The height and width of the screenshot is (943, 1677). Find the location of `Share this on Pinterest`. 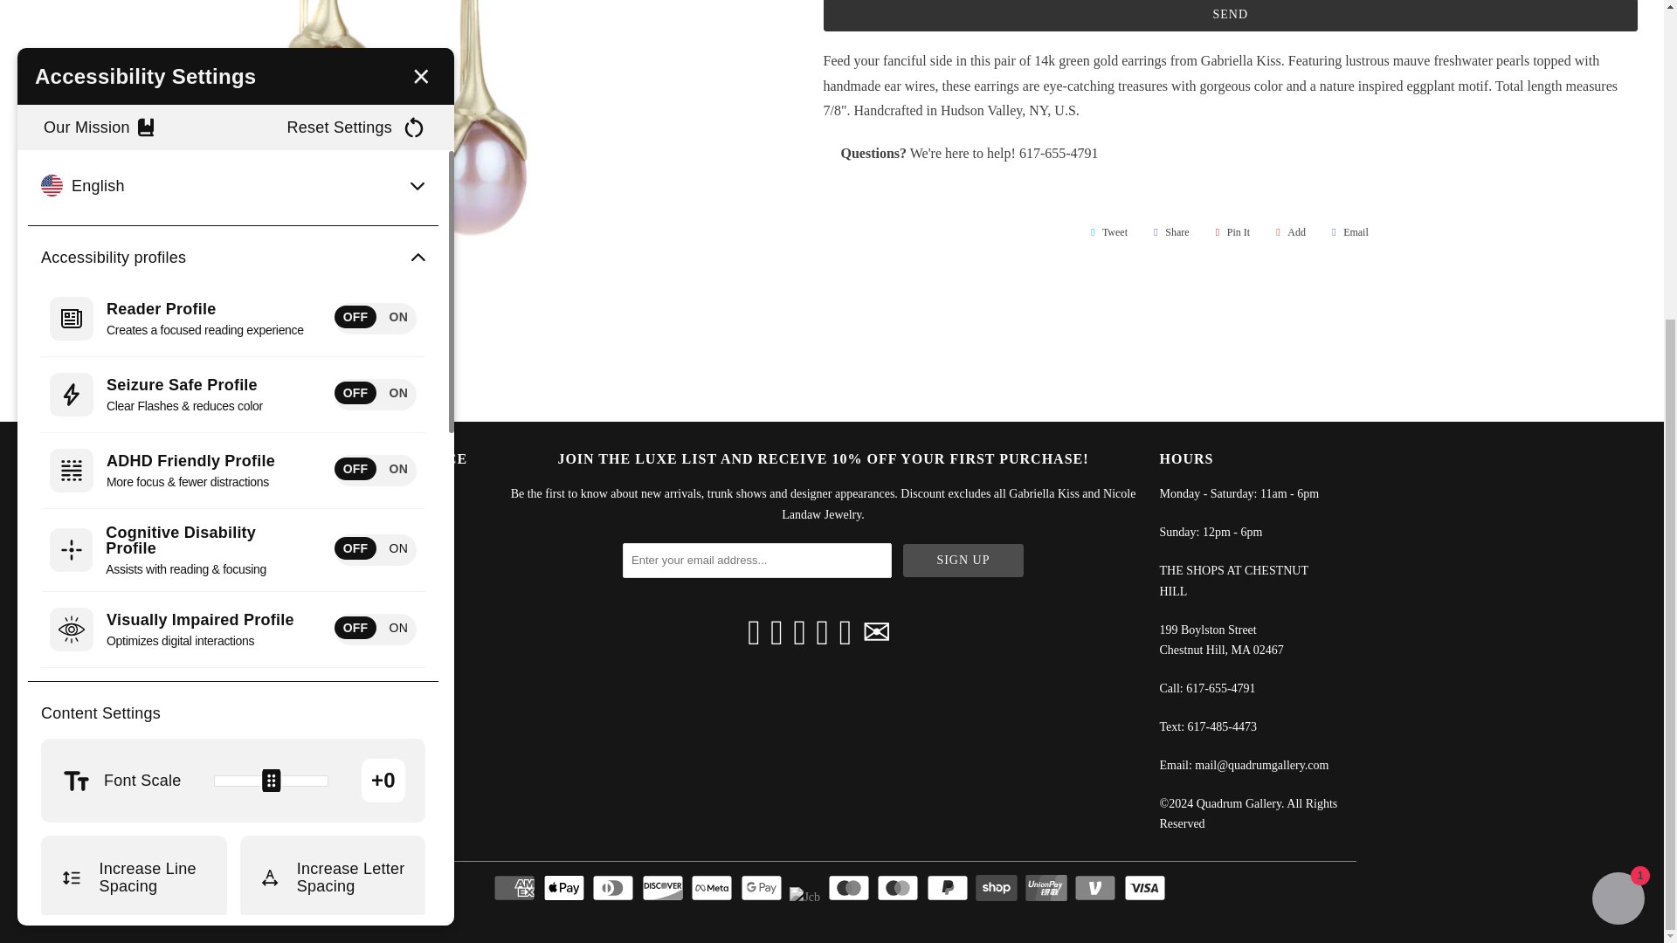

Share this on Pinterest is located at coordinates (1231, 231).